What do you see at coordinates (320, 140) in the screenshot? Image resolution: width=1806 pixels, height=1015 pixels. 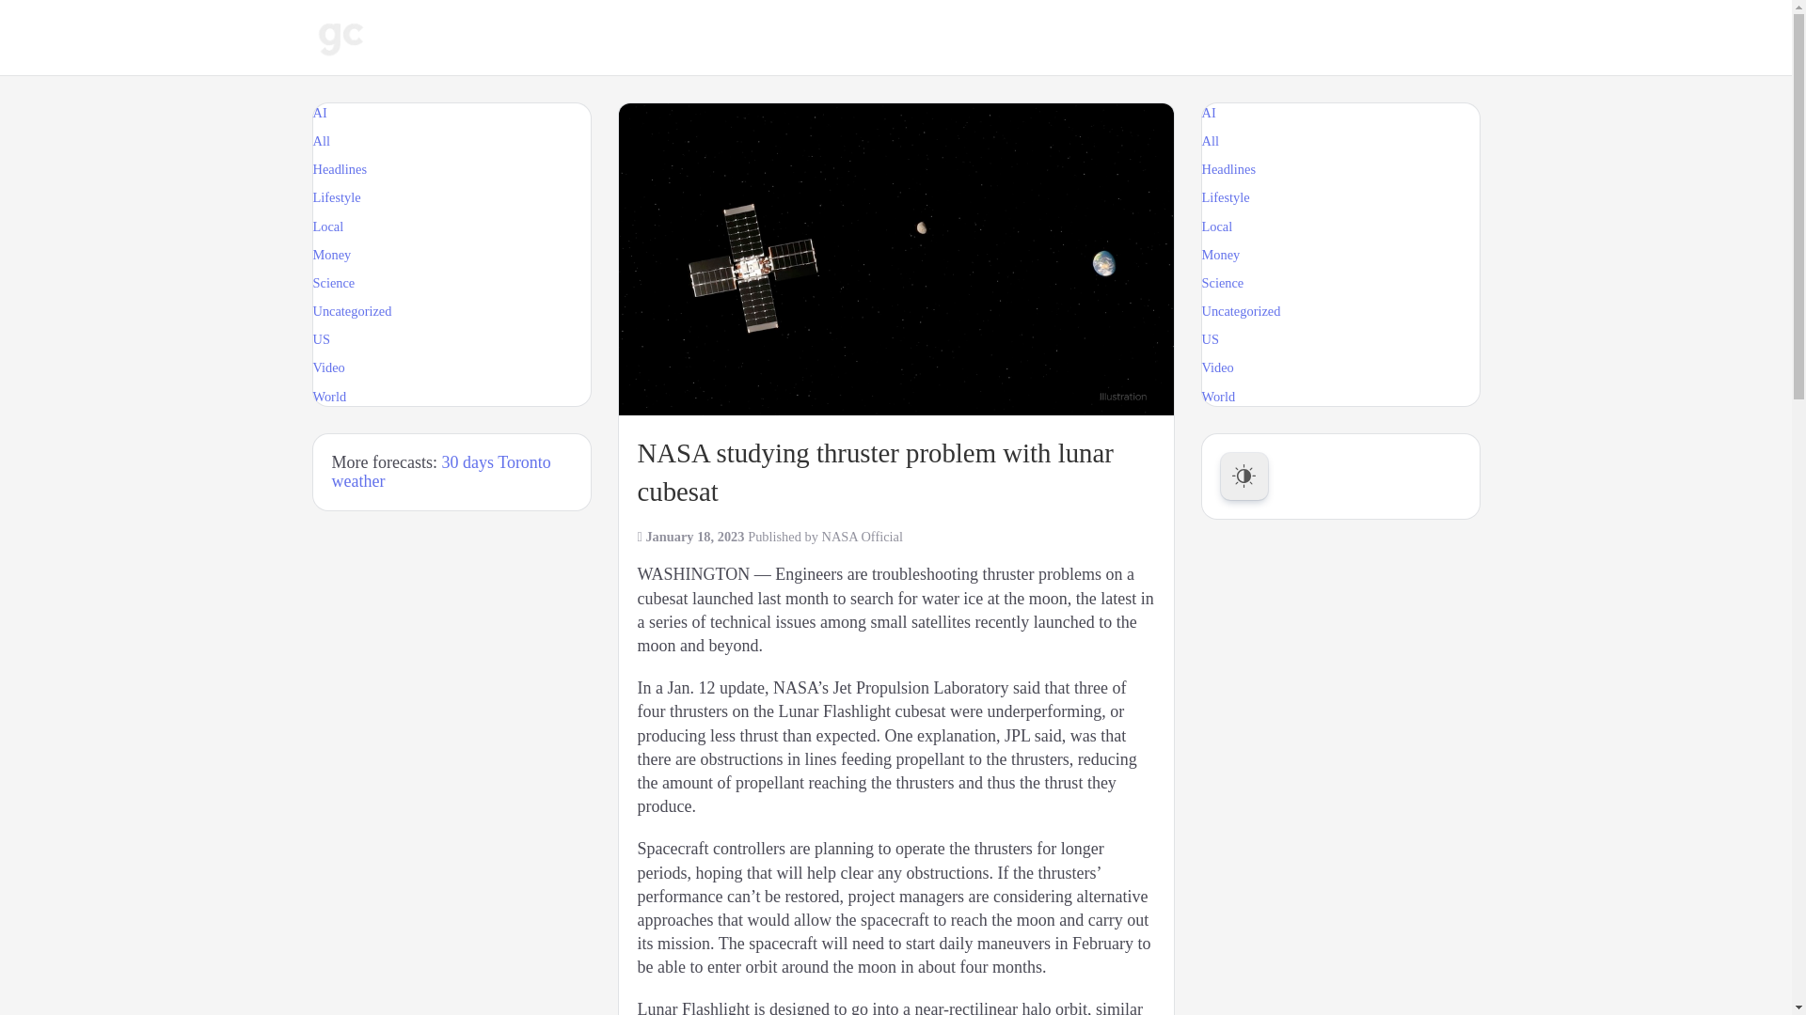 I see `All` at bounding box center [320, 140].